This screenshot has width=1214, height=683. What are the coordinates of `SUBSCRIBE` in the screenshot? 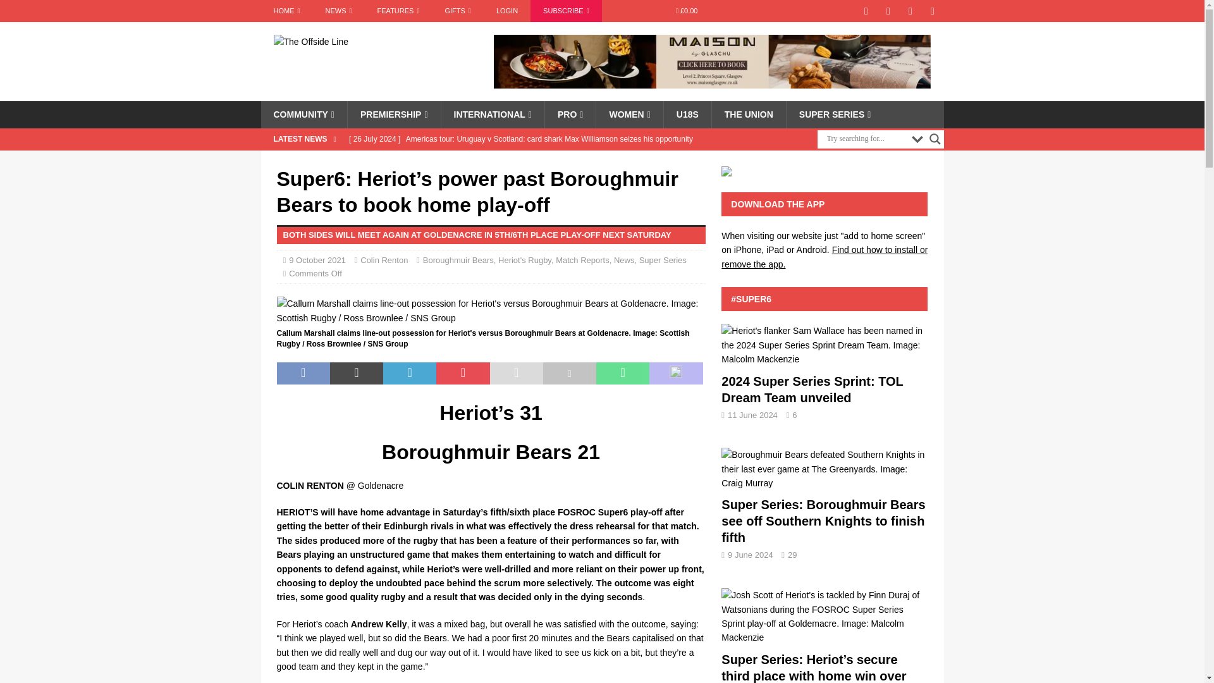 It's located at (567, 11).